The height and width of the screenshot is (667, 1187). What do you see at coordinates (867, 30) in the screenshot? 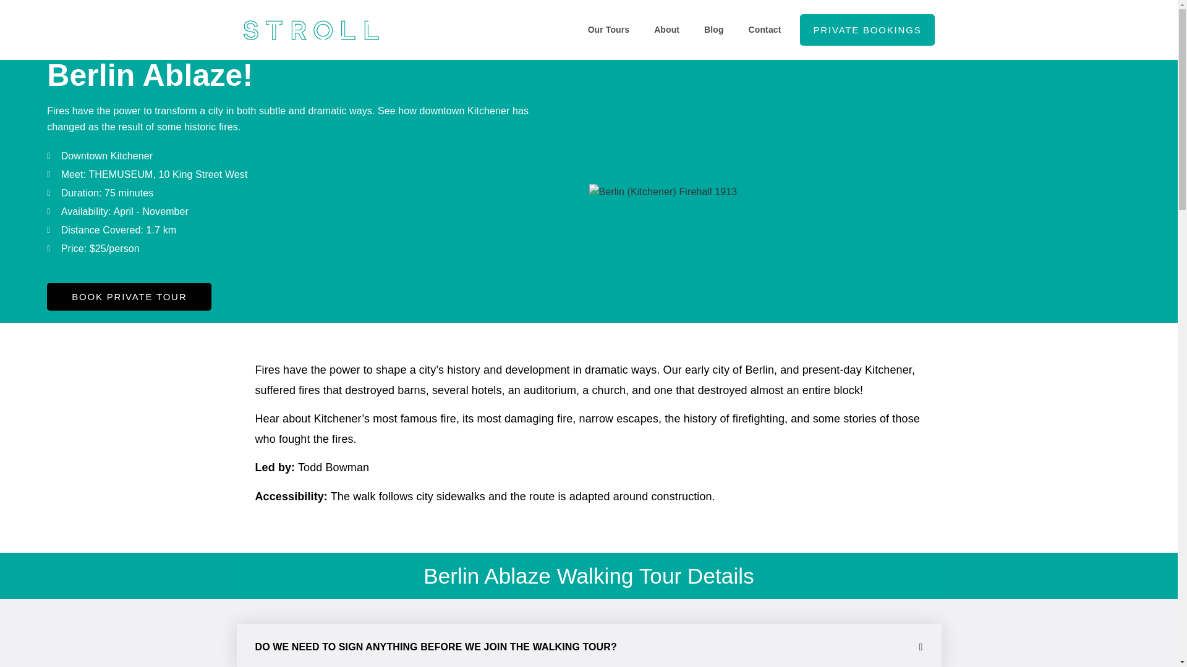
I see `PRIVATE BOOKINGS` at bounding box center [867, 30].